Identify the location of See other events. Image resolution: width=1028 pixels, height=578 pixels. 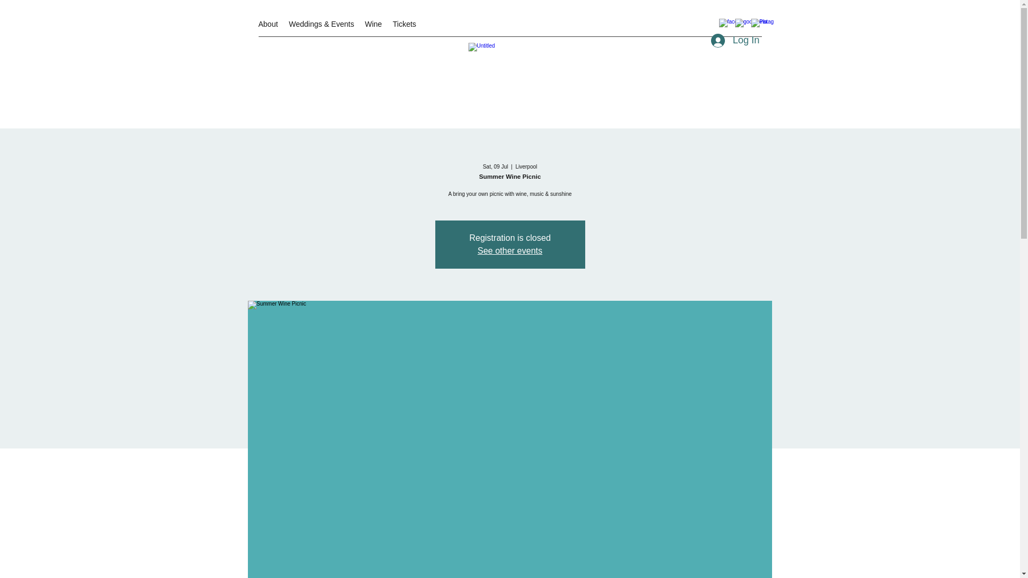
(510, 250).